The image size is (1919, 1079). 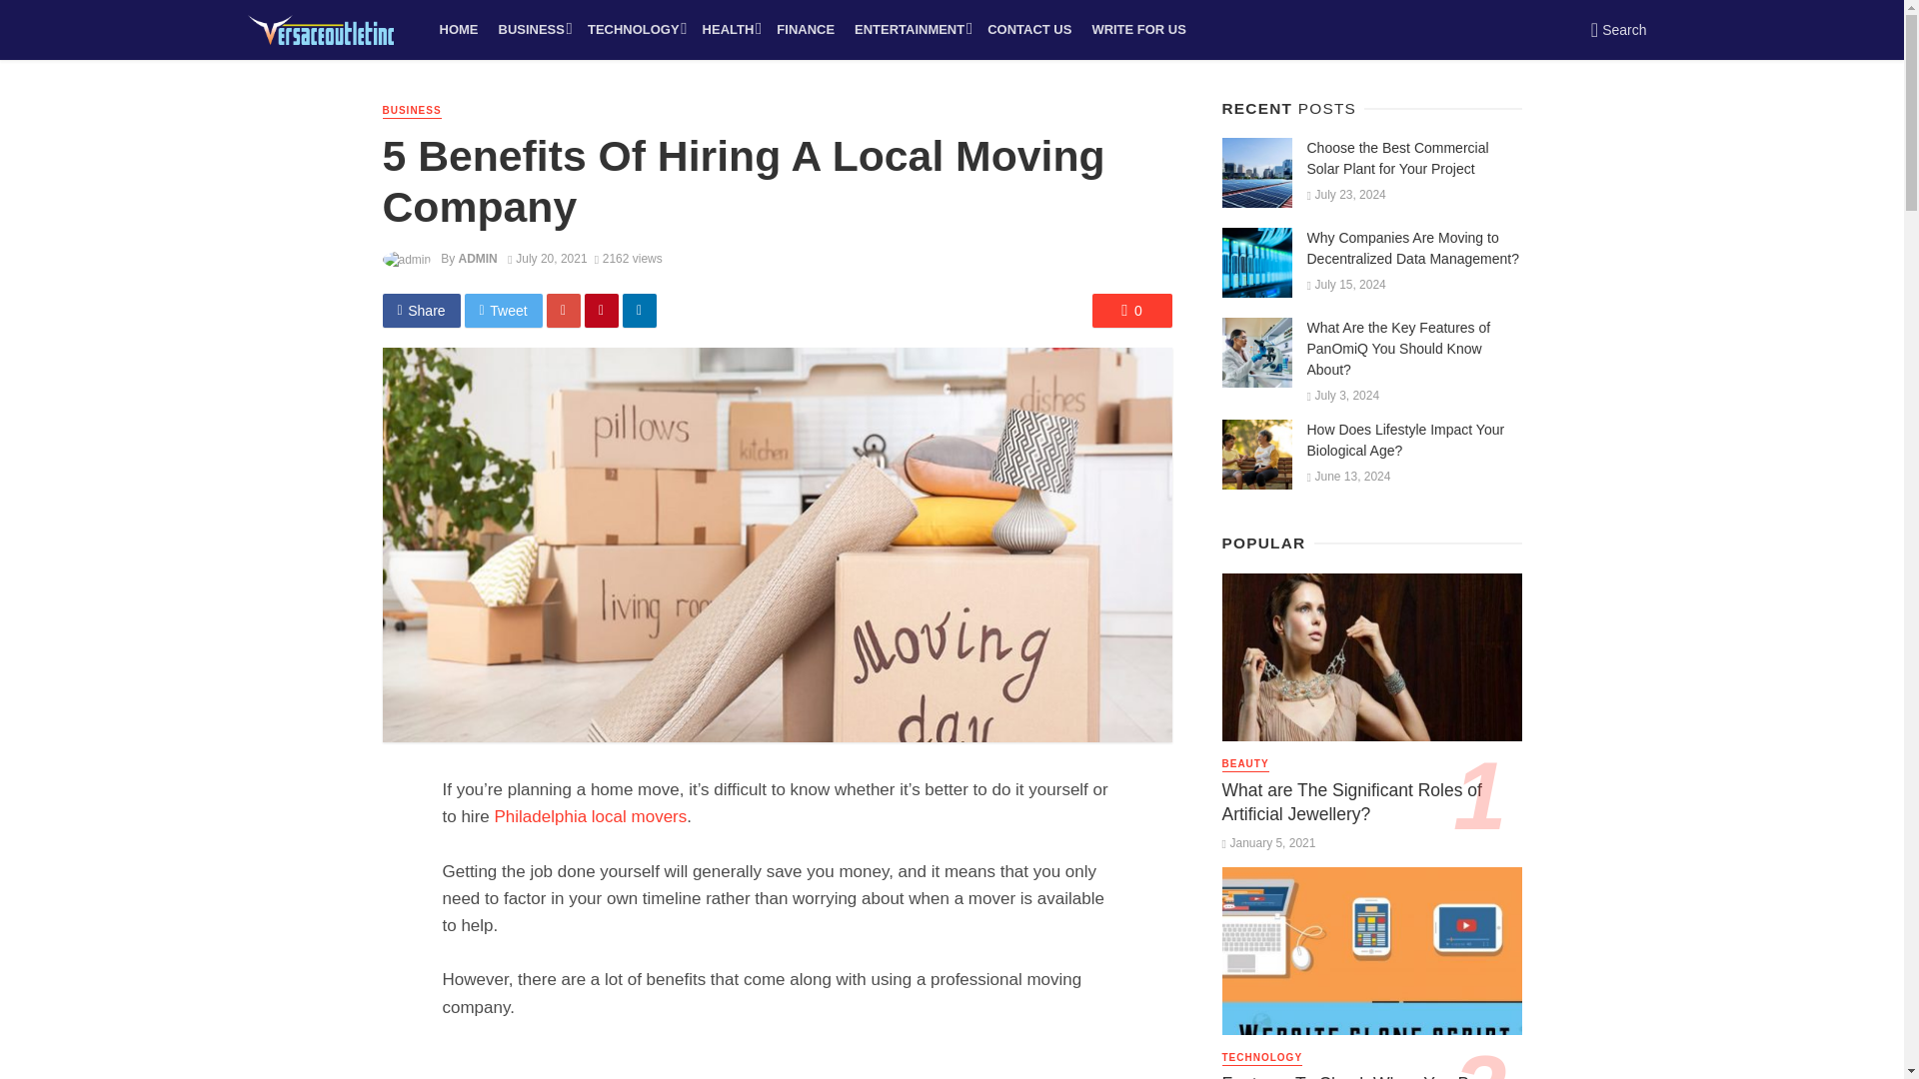 I want to click on HEALTH, so click(x=730, y=30).